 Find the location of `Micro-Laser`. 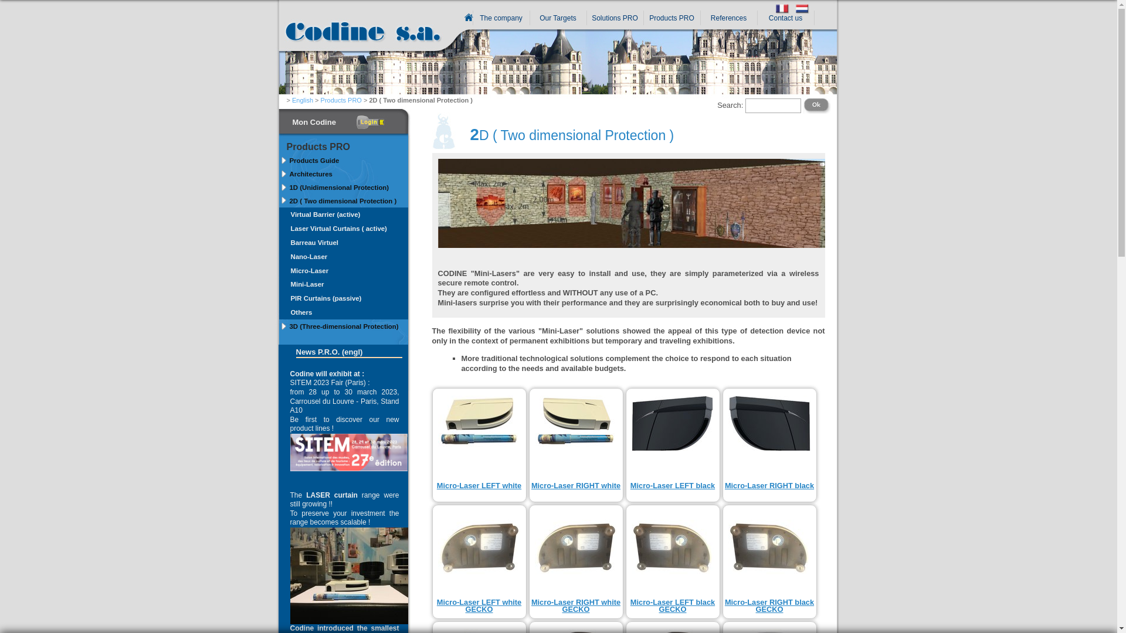

Micro-Laser is located at coordinates (344, 271).